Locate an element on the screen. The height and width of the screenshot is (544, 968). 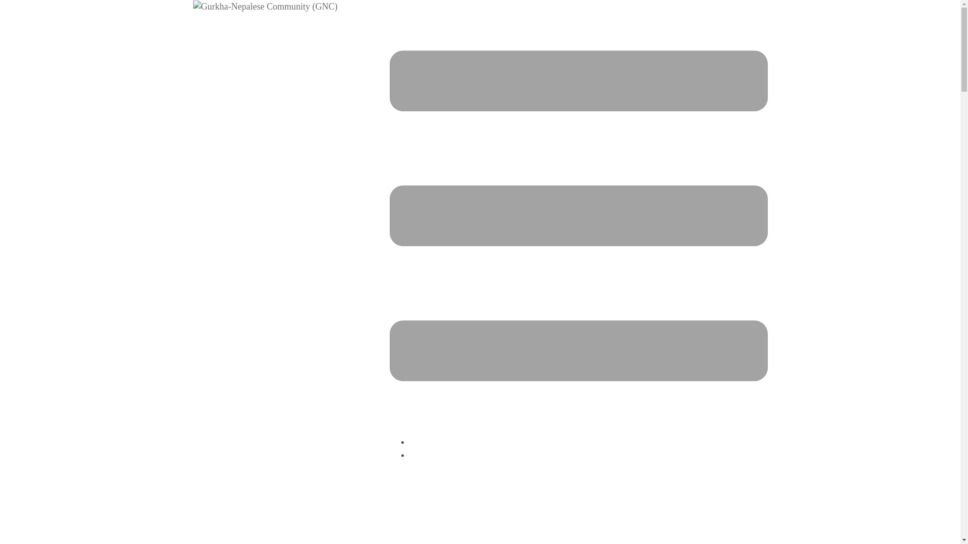
Gurkha-Nepalese Community (GNC) is located at coordinates (265, 6).